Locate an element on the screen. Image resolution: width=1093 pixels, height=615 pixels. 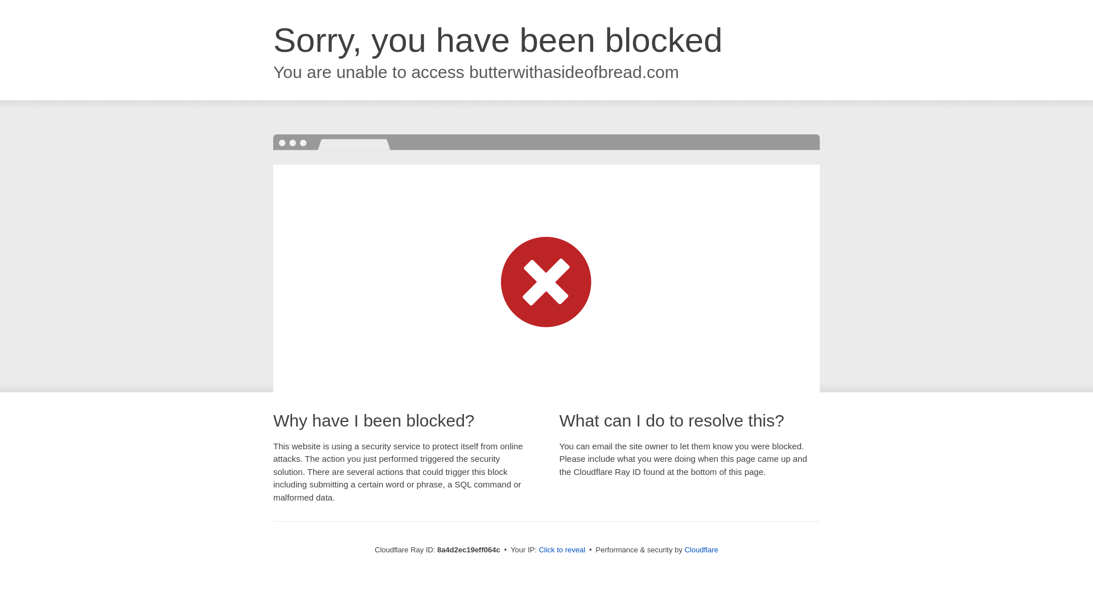
Cloudflare is located at coordinates (701, 550).